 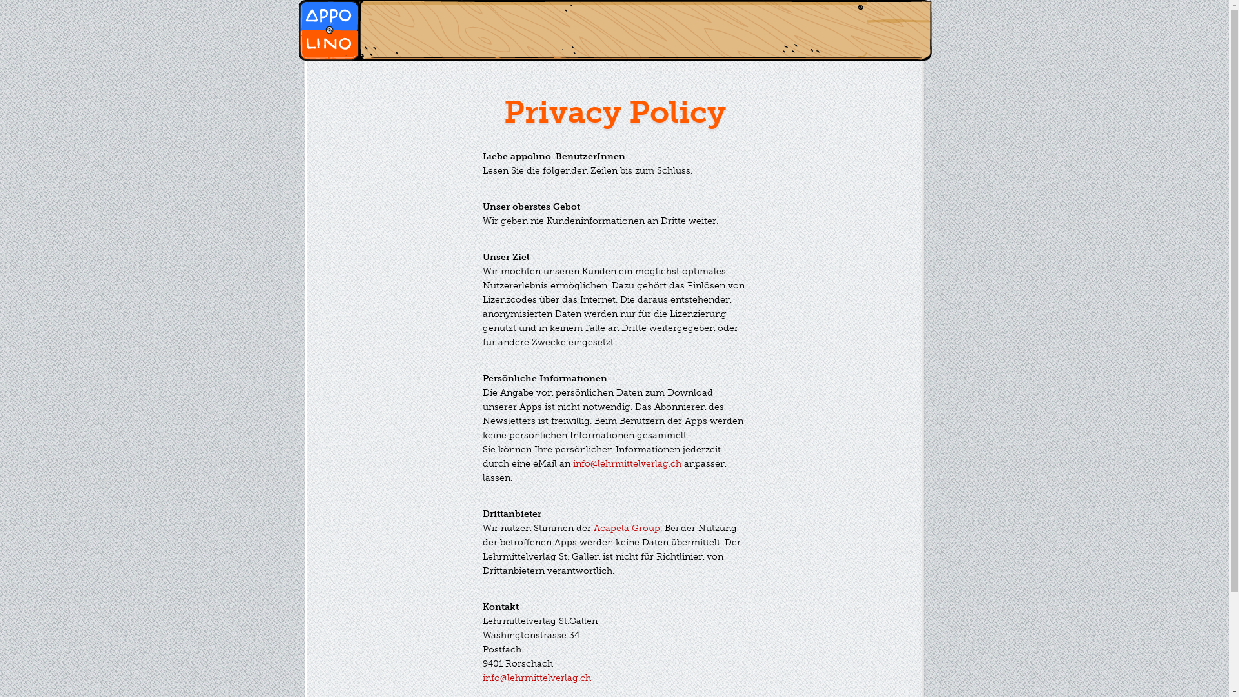 What do you see at coordinates (627, 528) in the screenshot?
I see `Acapela Group` at bounding box center [627, 528].